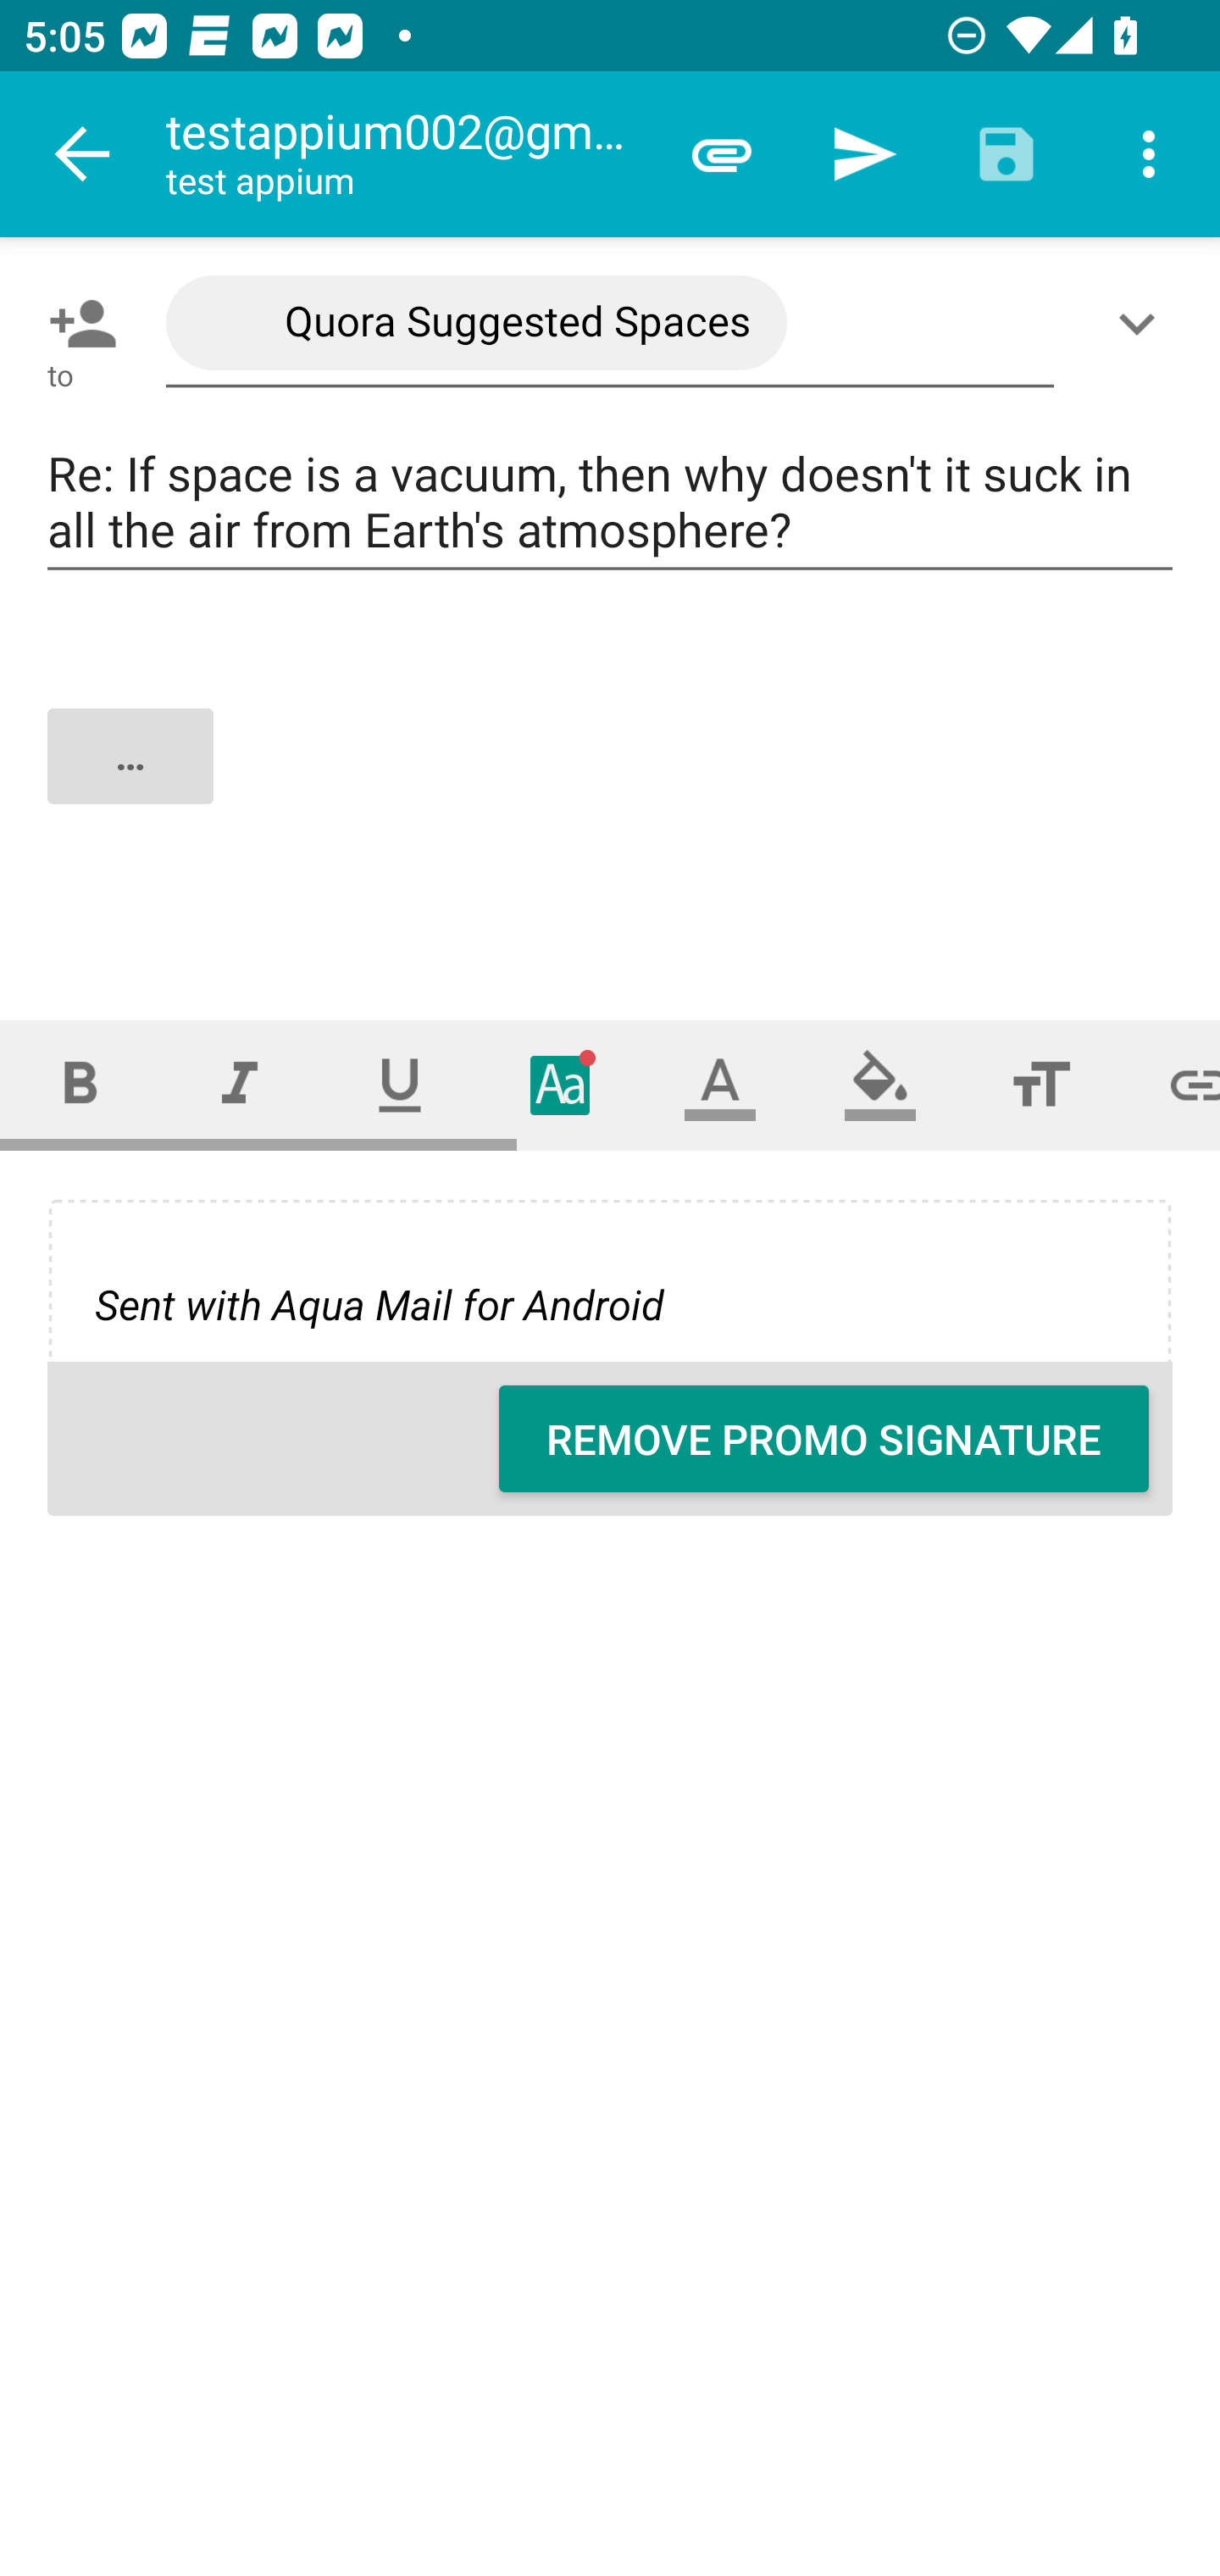  What do you see at coordinates (400, 1085) in the screenshot?
I see `Underline` at bounding box center [400, 1085].